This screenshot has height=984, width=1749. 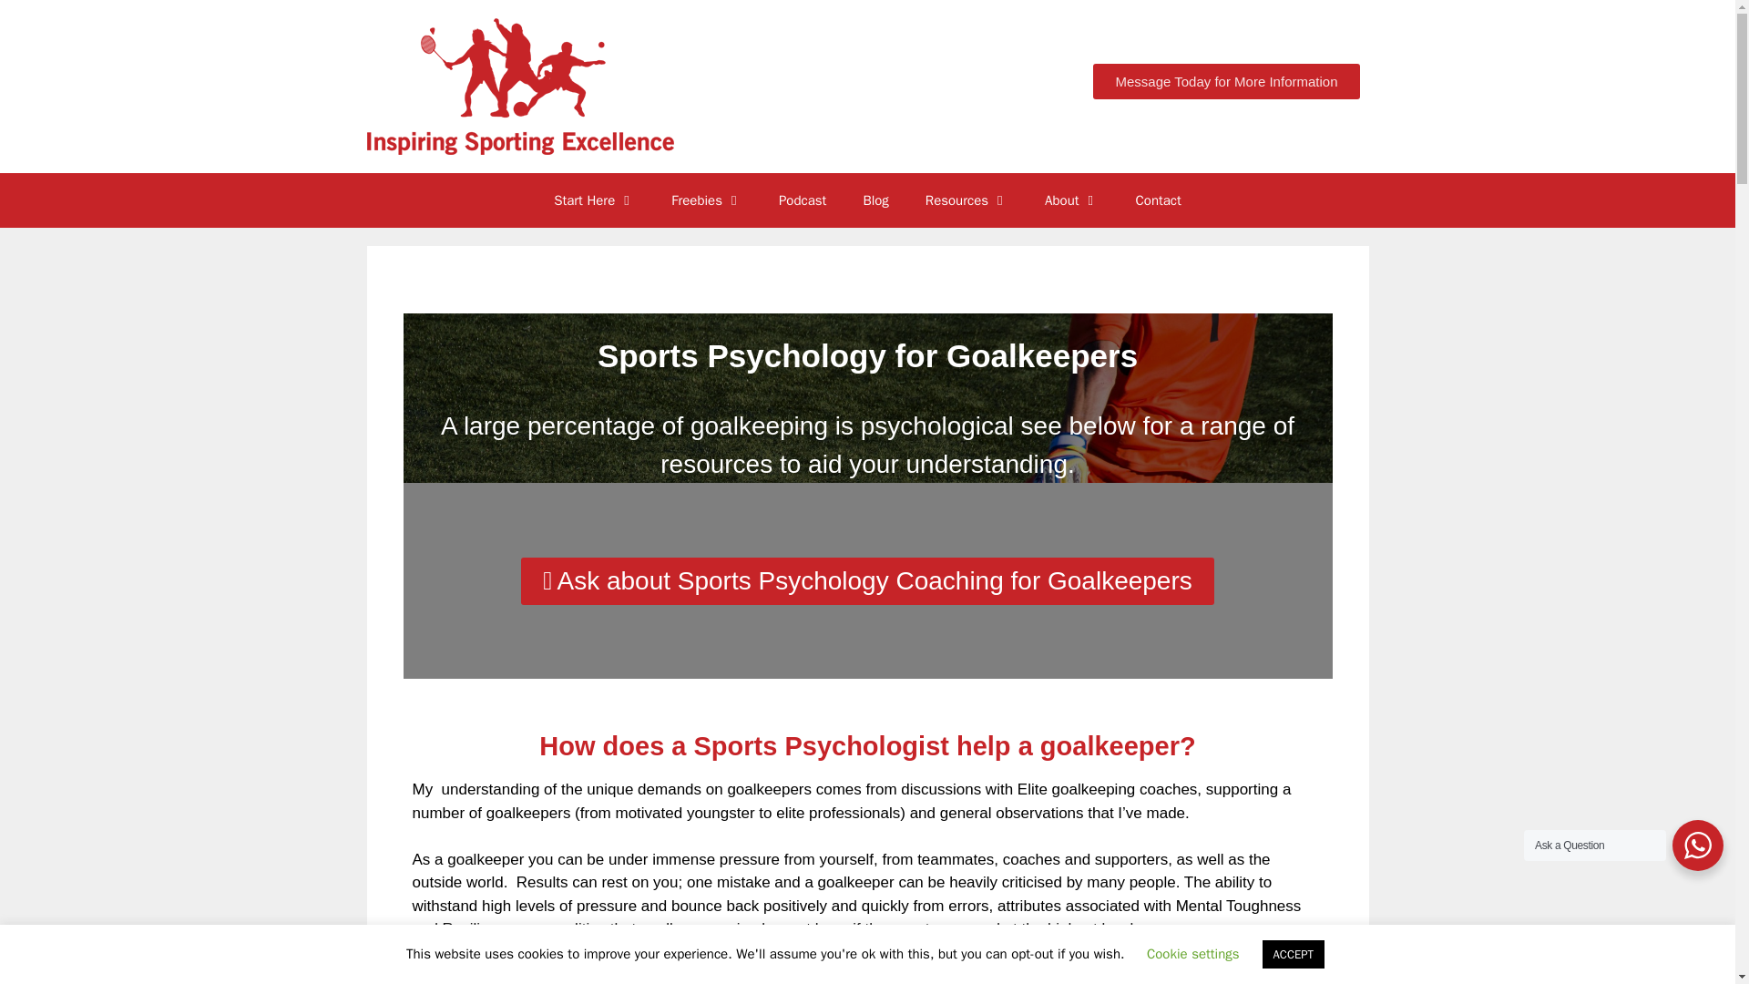 I want to click on Blog, so click(x=874, y=200).